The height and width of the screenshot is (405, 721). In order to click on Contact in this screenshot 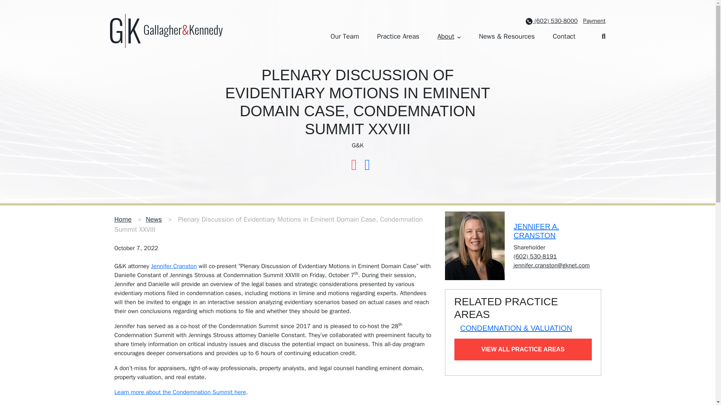, I will do `click(564, 37)`.